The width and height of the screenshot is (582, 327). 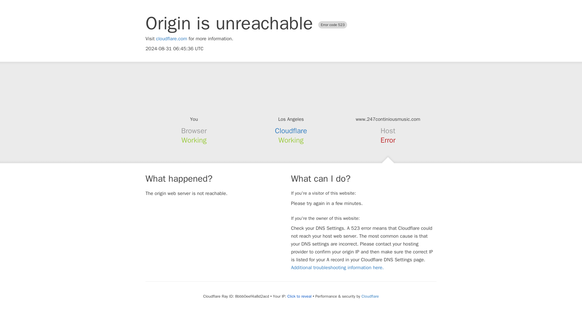 I want to click on Cloudflare, so click(x=370, y=296).